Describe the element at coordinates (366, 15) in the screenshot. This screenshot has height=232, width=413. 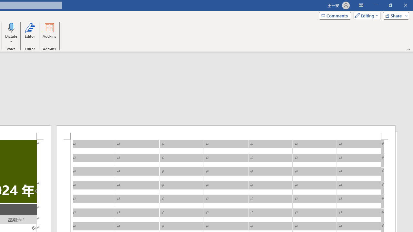
I see `Mode` at that location.